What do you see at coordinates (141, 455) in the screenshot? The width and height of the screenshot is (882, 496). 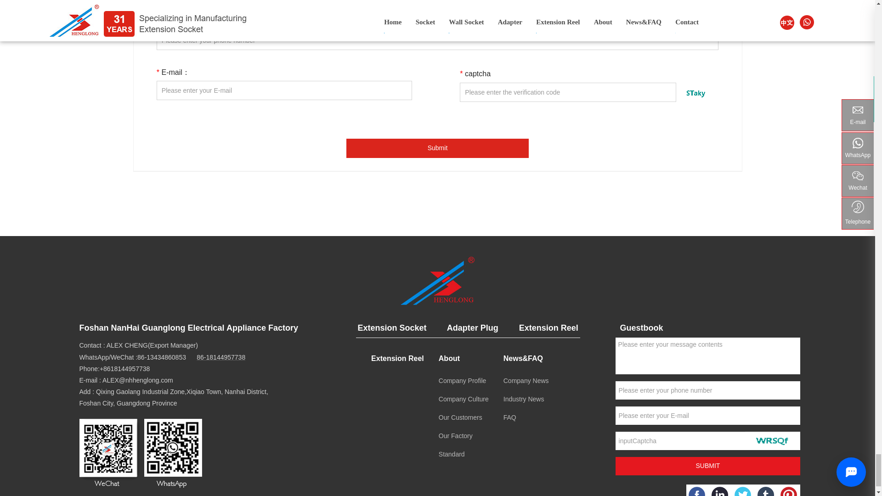 I see `erweima` at bounding box center [141, 455].